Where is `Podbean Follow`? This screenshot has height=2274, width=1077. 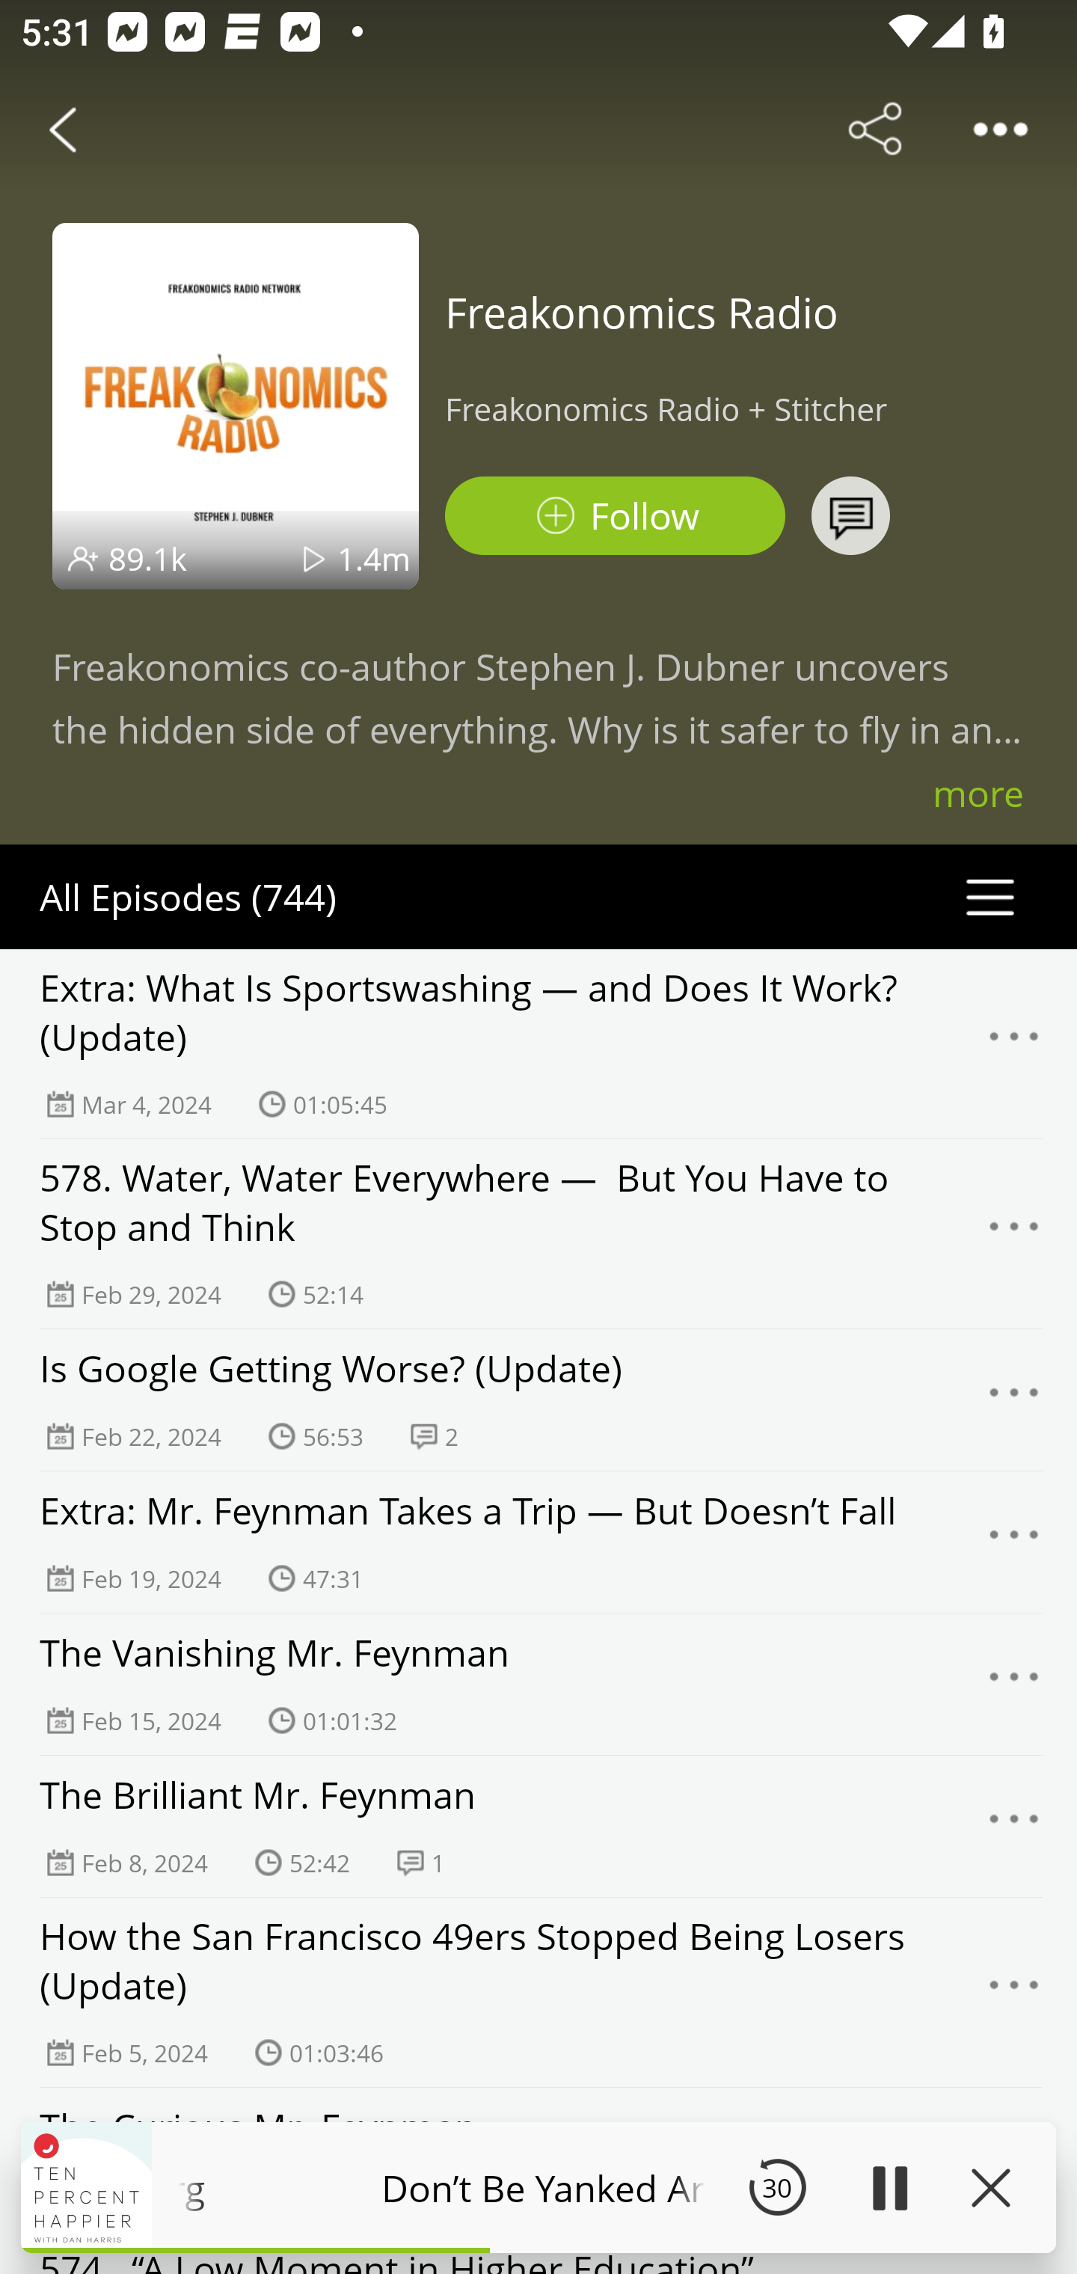 Podbean Follow is located at coordinates (615, 516).